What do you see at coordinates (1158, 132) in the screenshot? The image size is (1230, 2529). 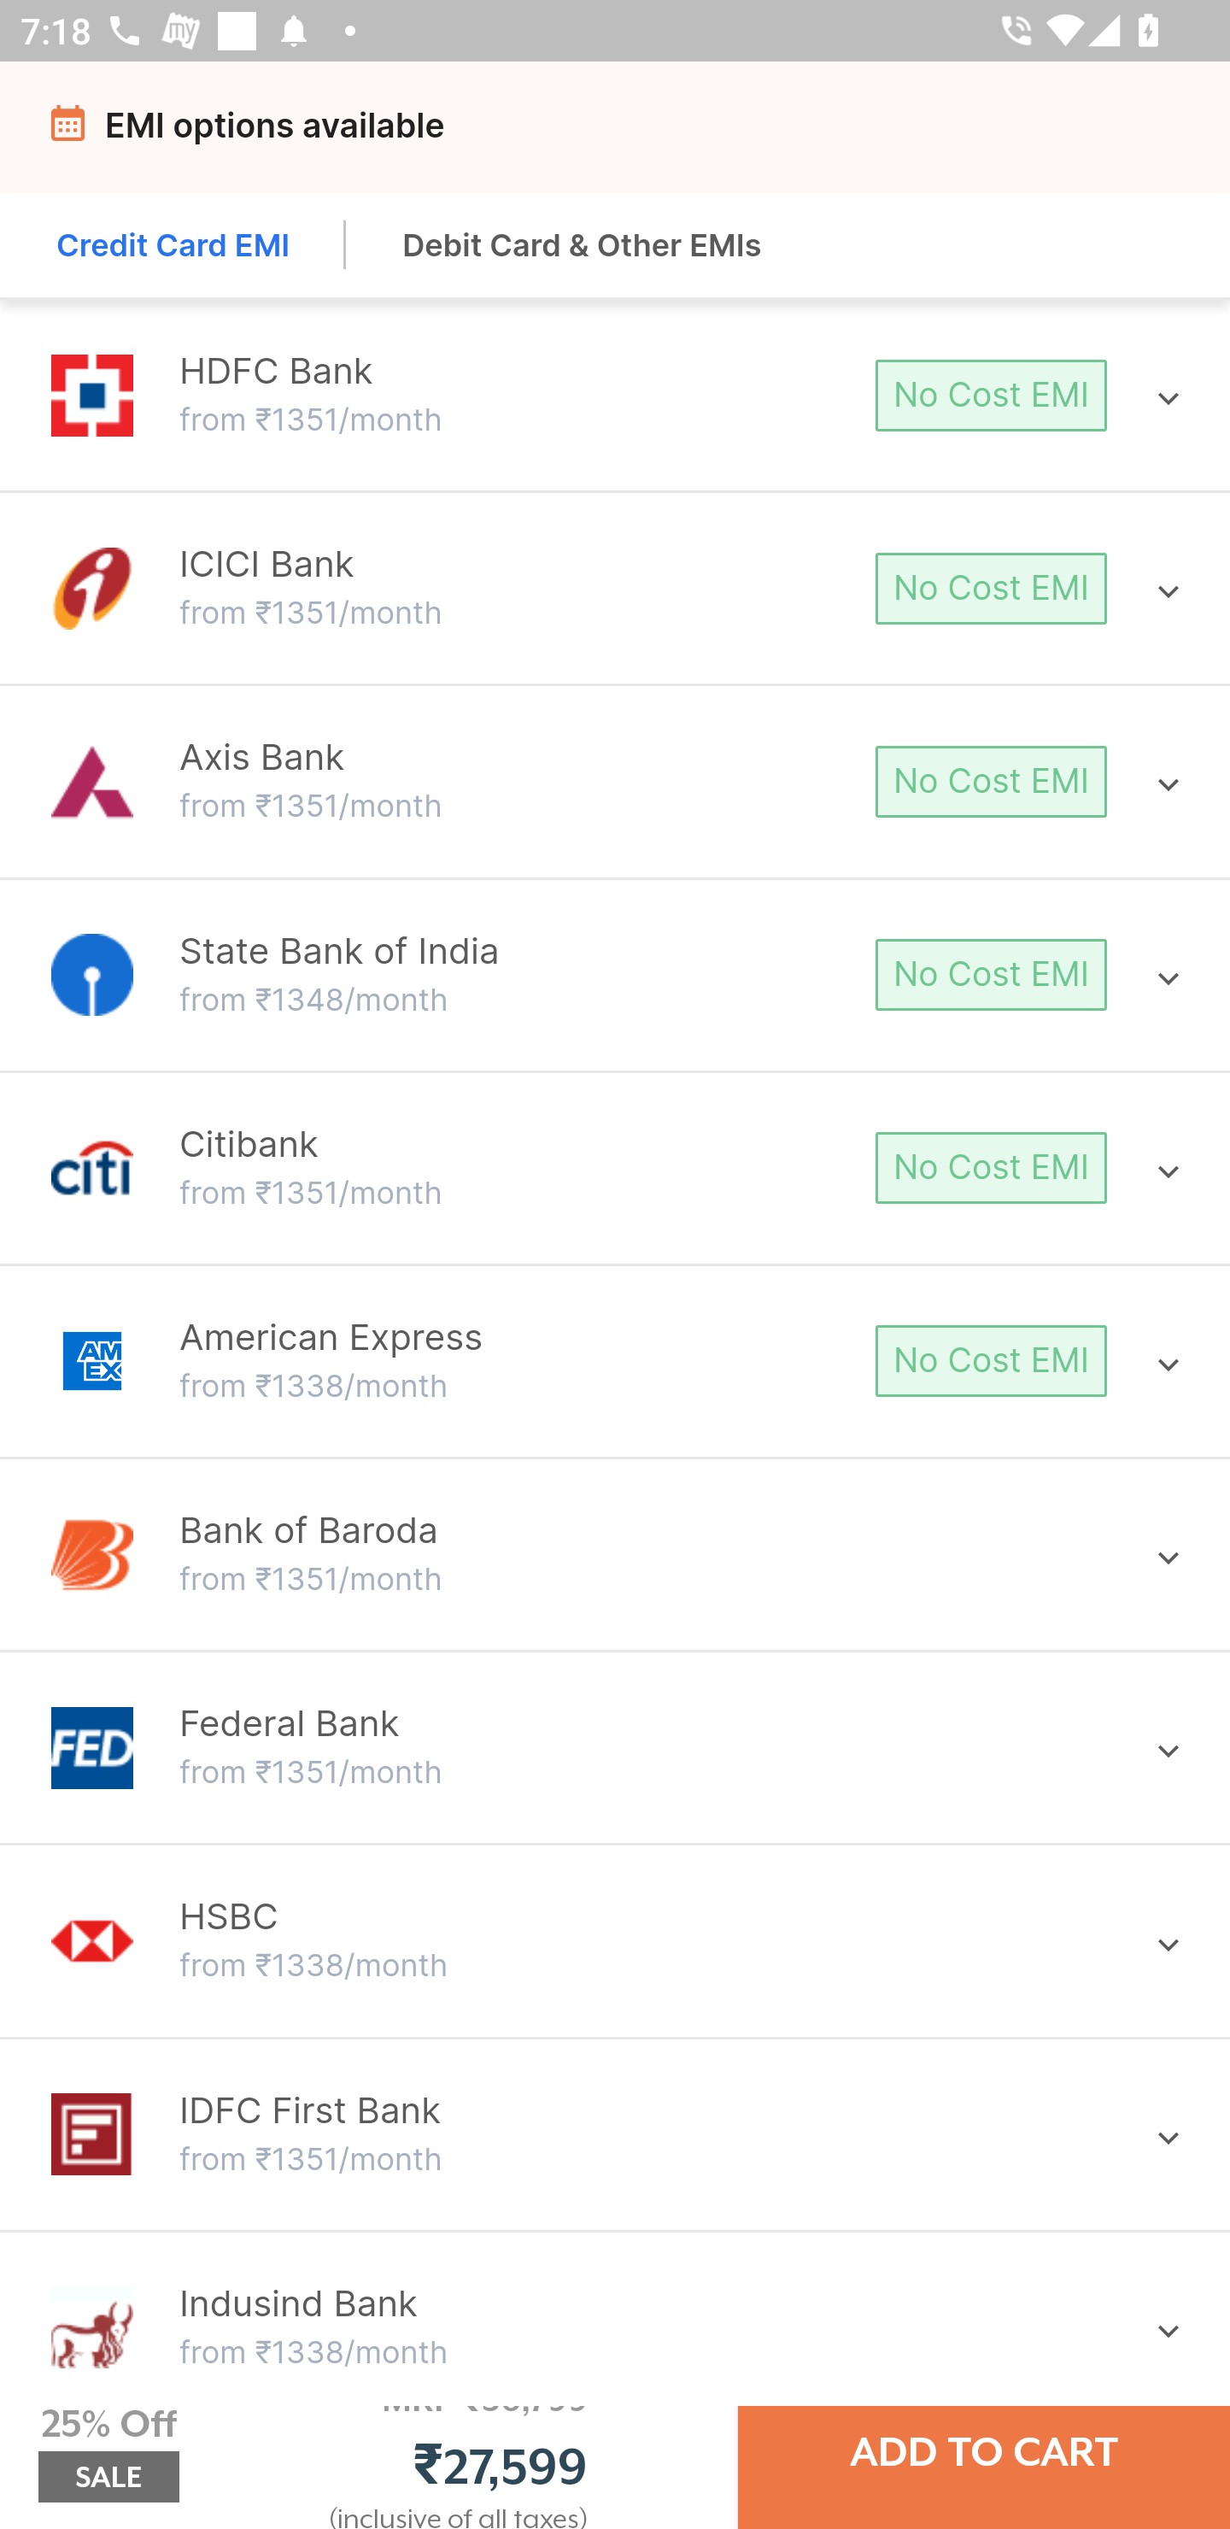 I see `Cart` at bounding box center [1158, 132].